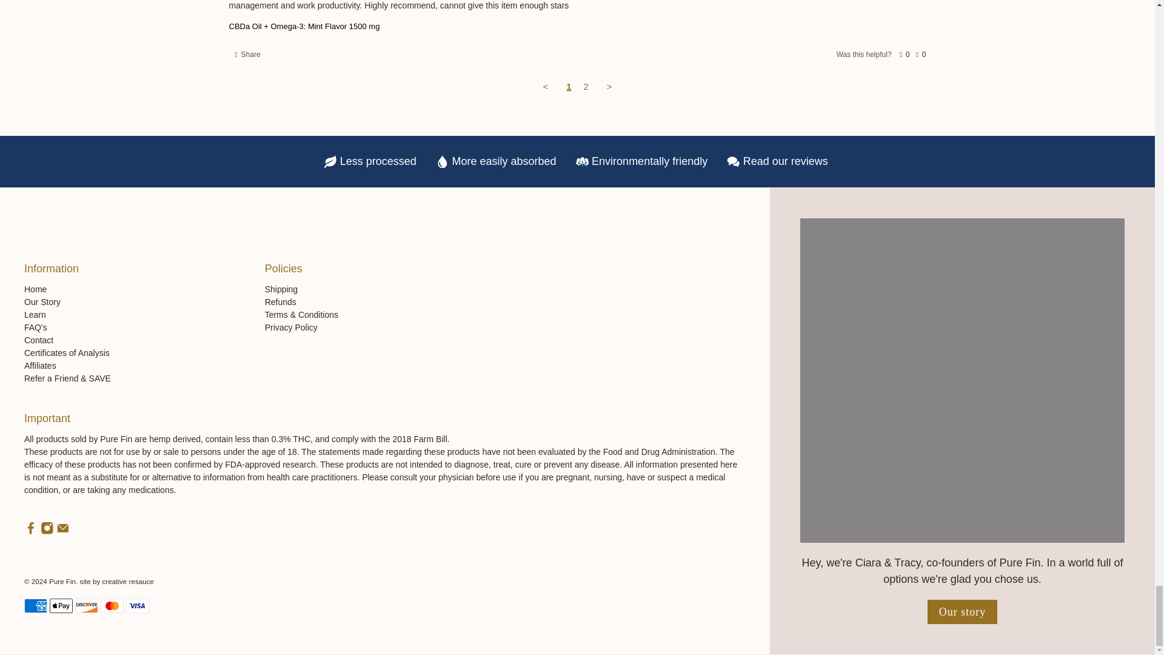 The width and height of the screenshot is (1164, 655). What do you see at coordinates (86, 605) in the screenshot?
I see `Discover` at bounding box center [86, 605].